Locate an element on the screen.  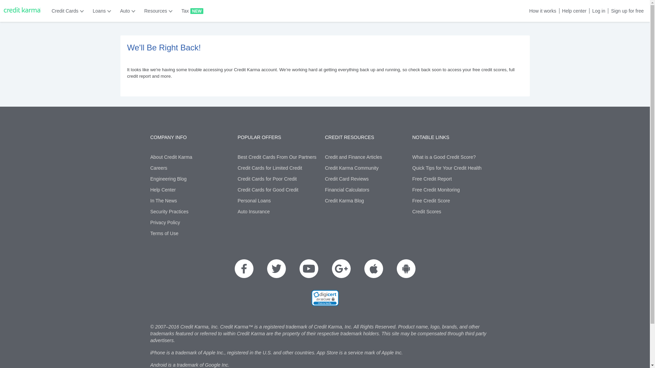
Facebook is located at coordinates (244, 269).